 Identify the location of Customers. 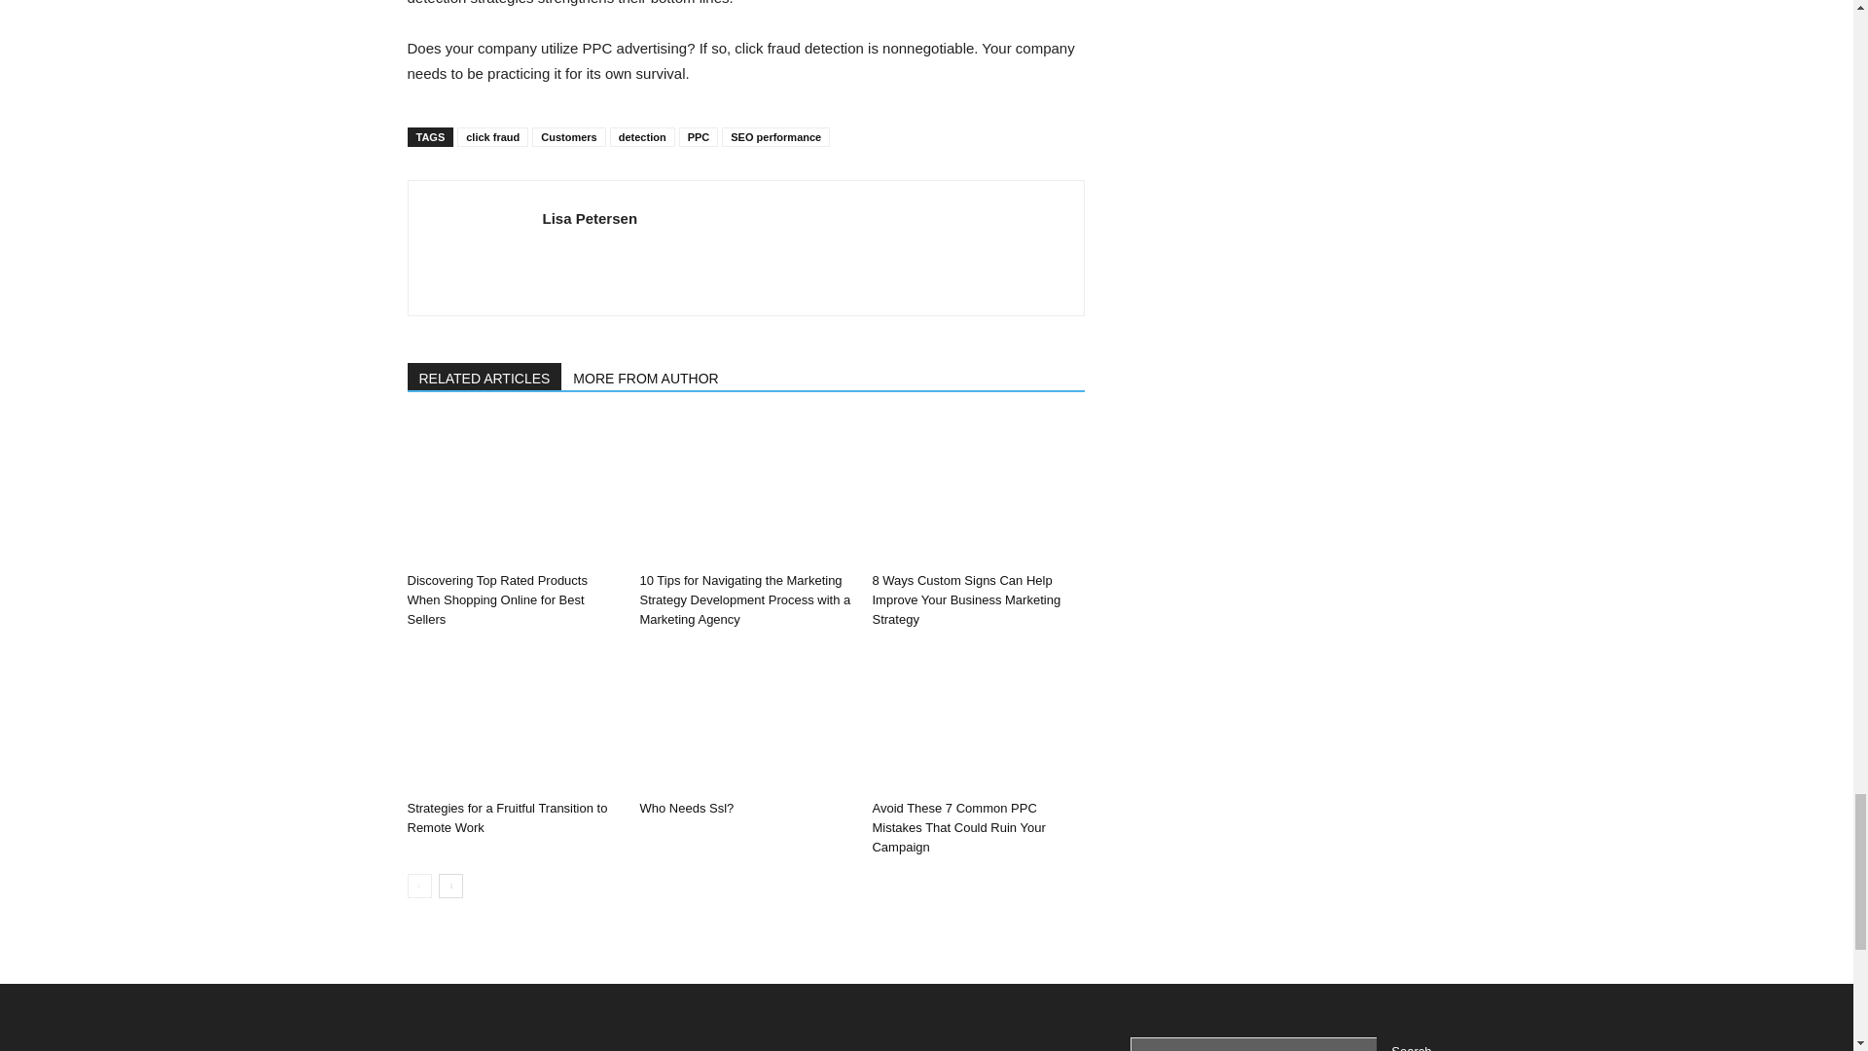
(568, 136).